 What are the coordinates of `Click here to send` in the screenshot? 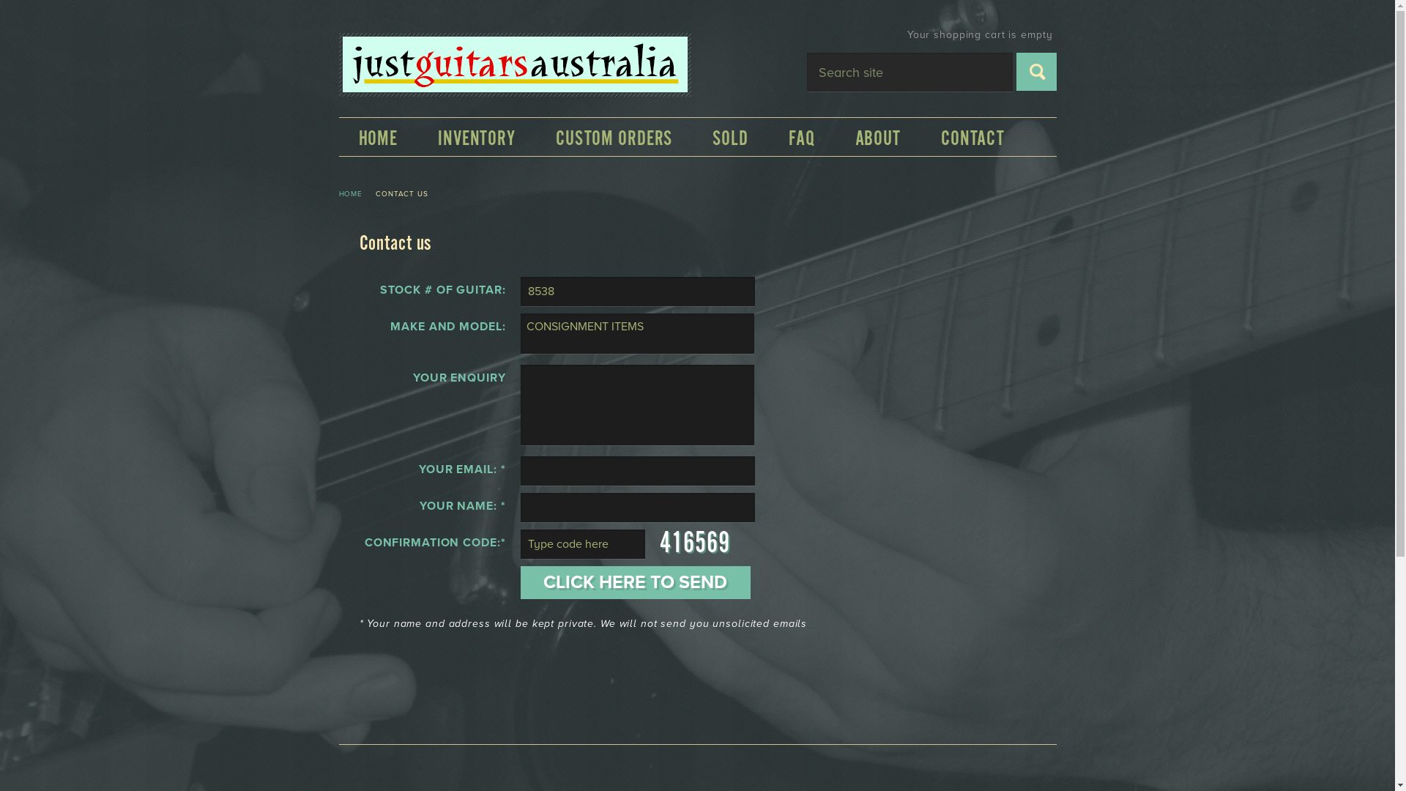 It's located at (635, 582).